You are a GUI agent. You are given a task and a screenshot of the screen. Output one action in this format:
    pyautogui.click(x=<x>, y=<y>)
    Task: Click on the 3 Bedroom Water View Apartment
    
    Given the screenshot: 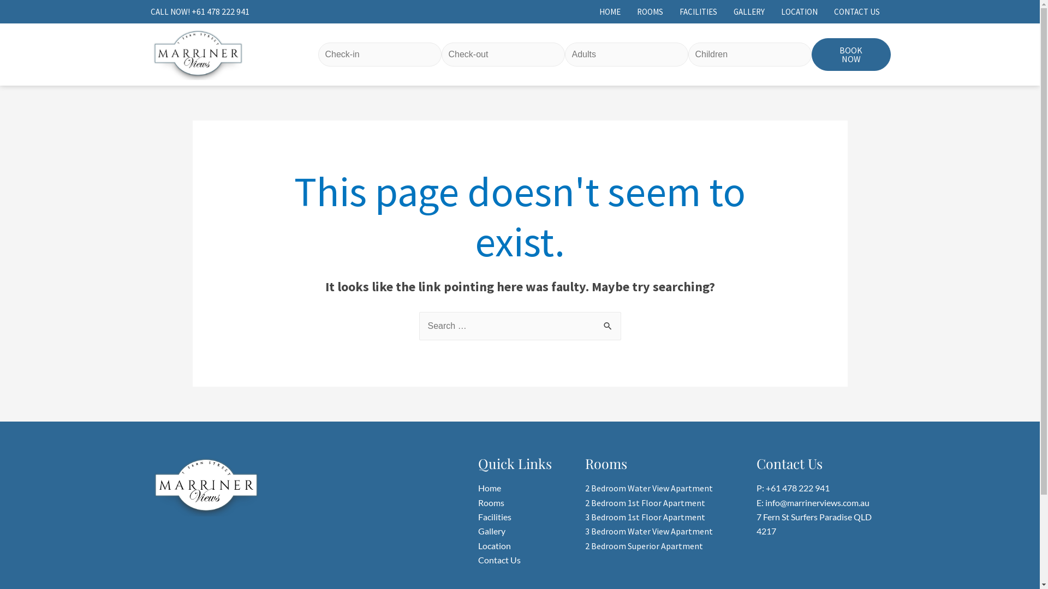 What is the action you would take?
    pyautogui.click(x=665, y=531)
    